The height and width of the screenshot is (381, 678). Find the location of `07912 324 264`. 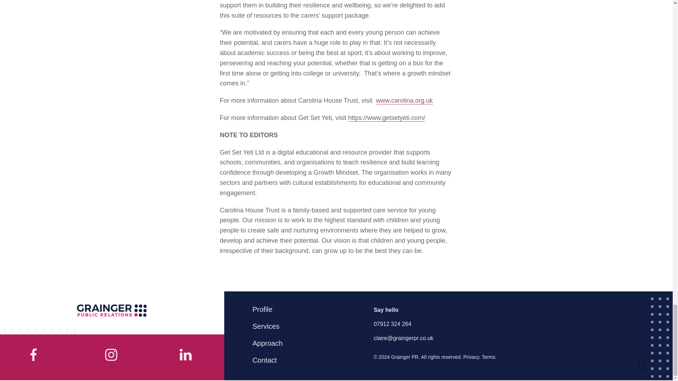

07912 324 264 is located at coordinates (392, 324).